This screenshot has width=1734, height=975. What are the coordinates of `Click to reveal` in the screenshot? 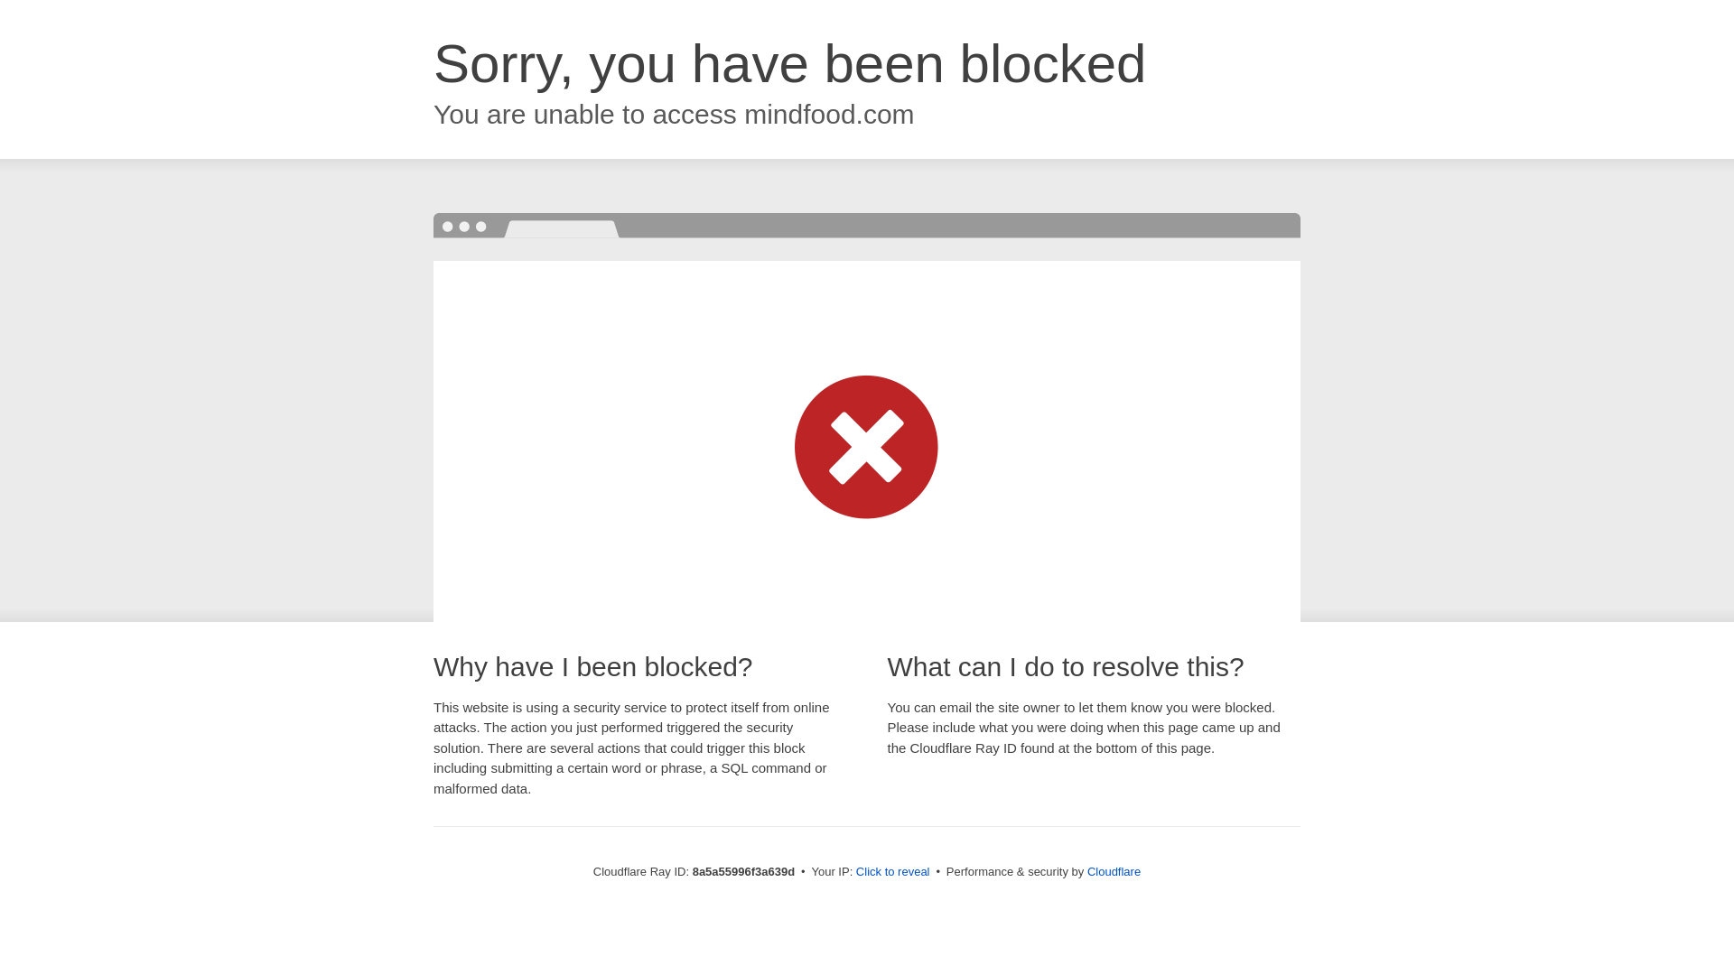 It's located at (892, 872).